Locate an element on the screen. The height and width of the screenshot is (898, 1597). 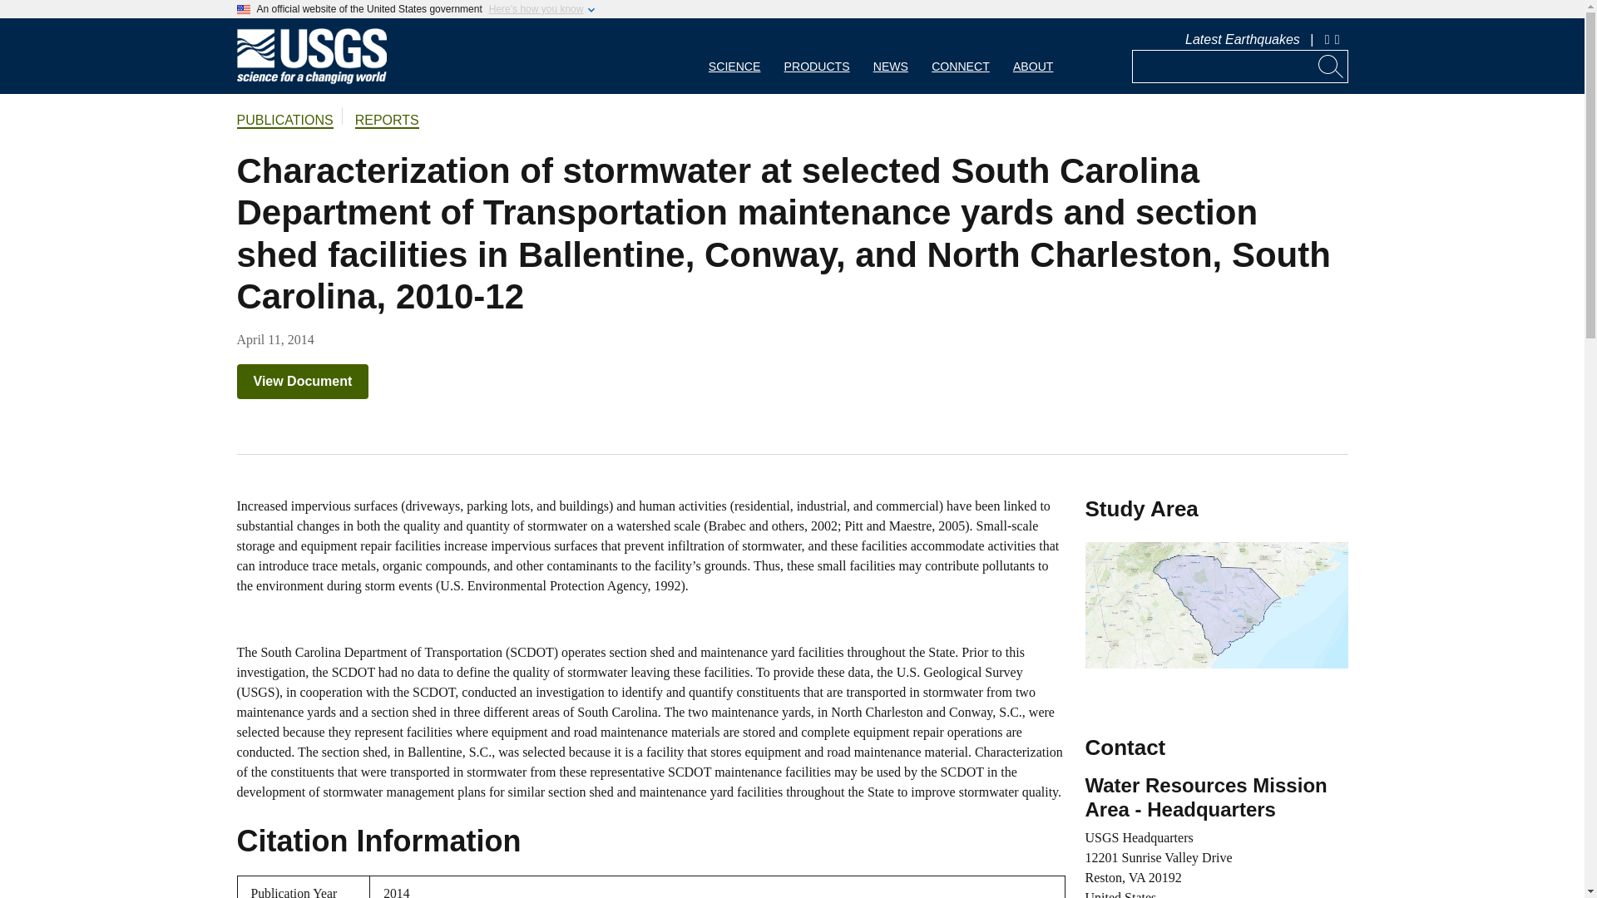
View Document is located at coordinates (303, 381).